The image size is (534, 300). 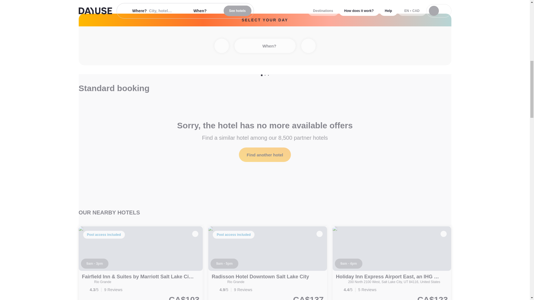 What do you see at coordinates (260, 277) in the screenshot?
I see `Radisson Hotel Downtown Salt Lake City` at bounding box center [260, 277].